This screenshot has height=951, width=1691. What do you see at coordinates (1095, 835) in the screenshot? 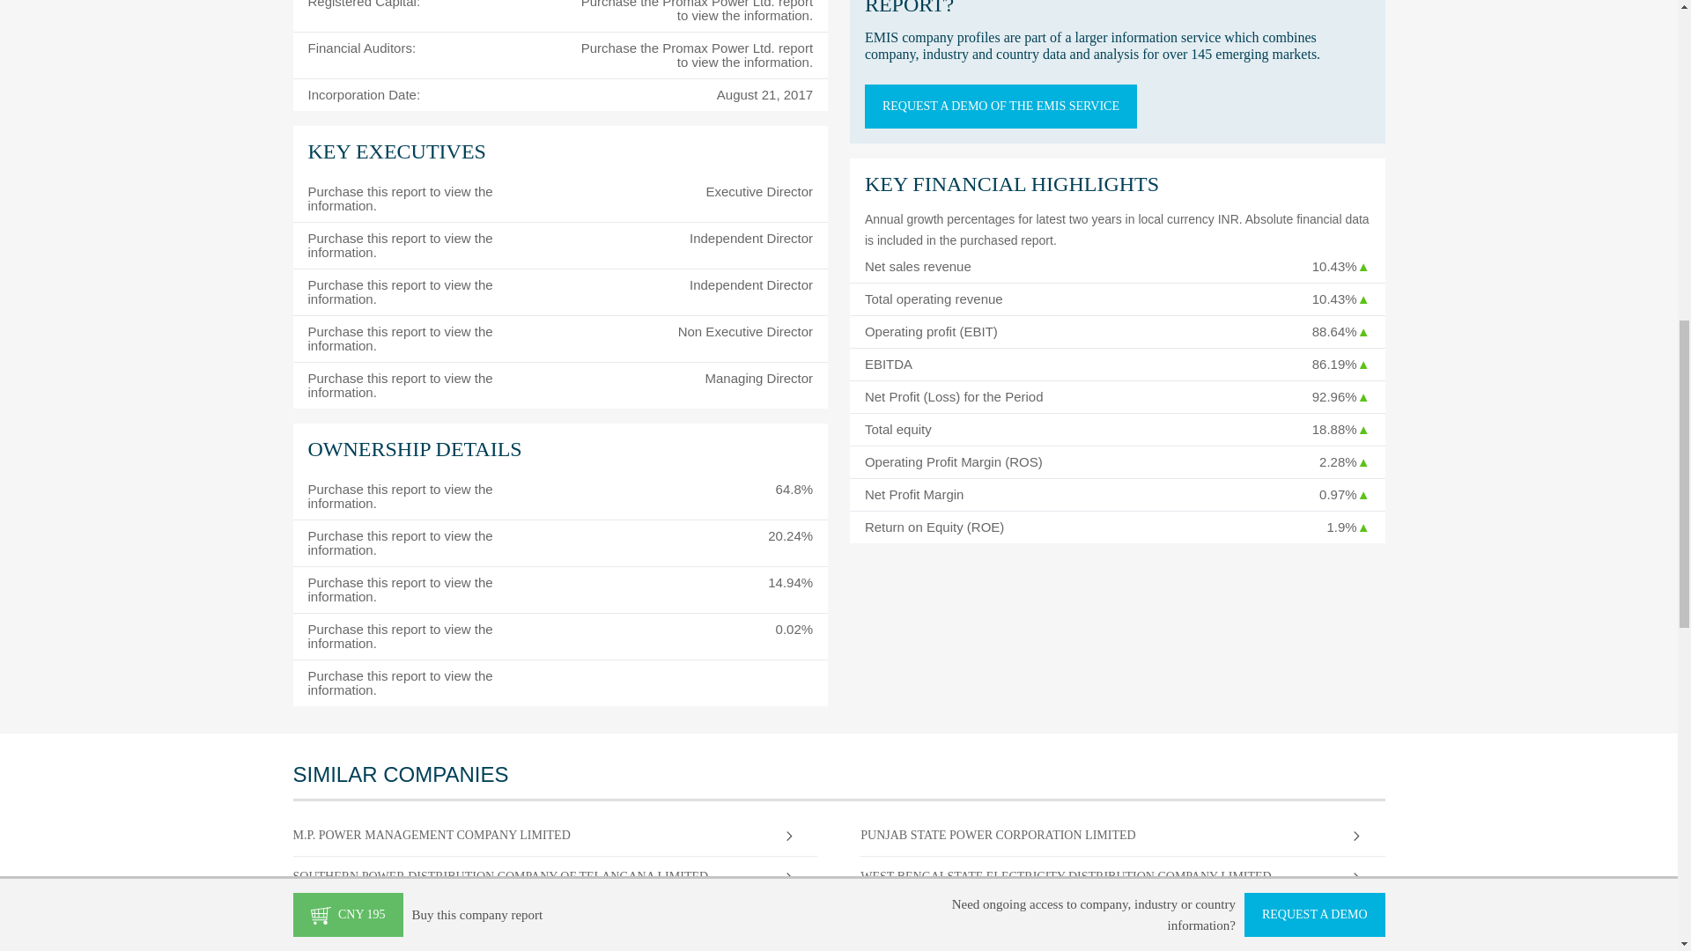
I see `PUNJAB STATE POWER CORPORATION LIMITED` at bounding box center [1095, 835].